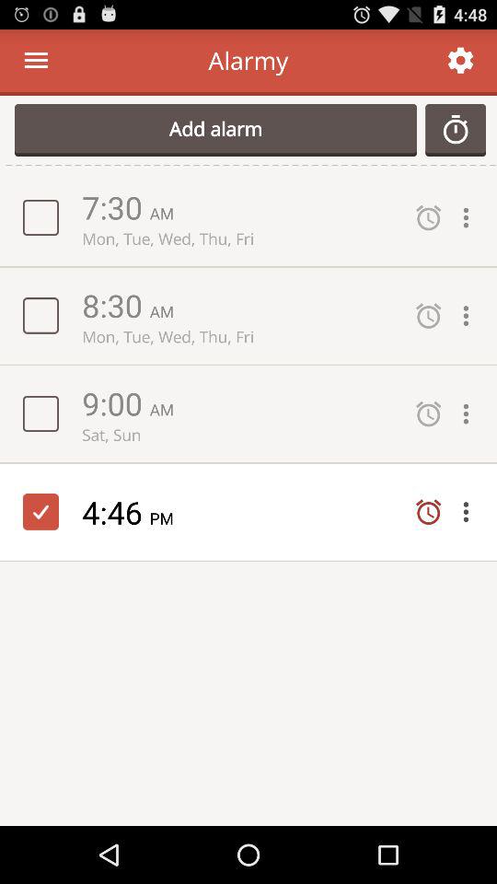 This screenshot has height=884, width=497. Describe the element at coordinates (456, 130) in the screenshot. I see `launch item to the right of add alarm icon` at that location.